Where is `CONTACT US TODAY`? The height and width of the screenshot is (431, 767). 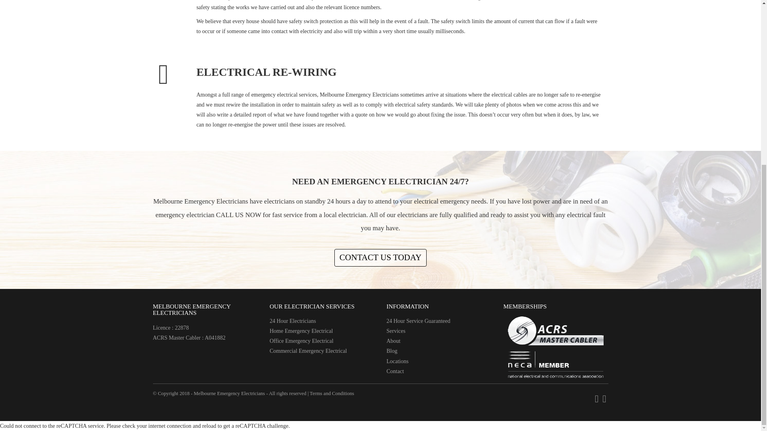
CONTACT US TODAY is located at coordinates (380, 258).